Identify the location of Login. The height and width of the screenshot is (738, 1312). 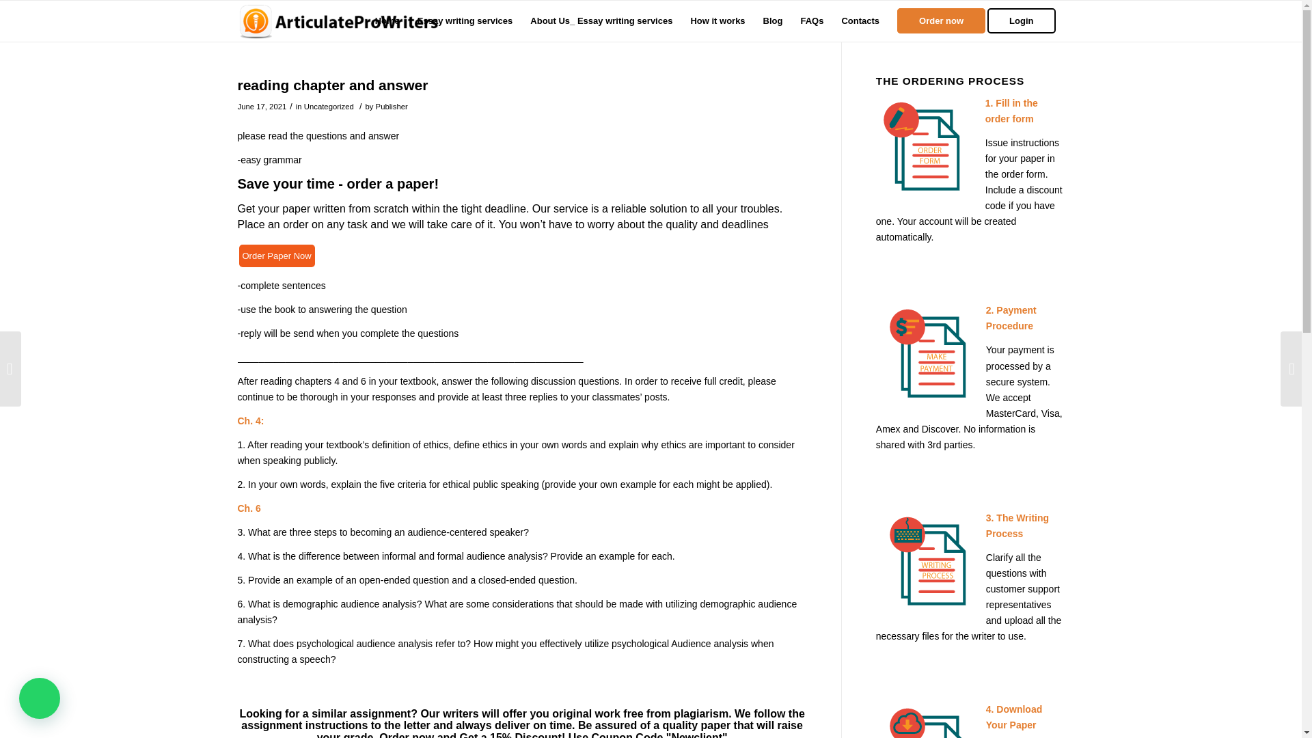
(1026, 20).